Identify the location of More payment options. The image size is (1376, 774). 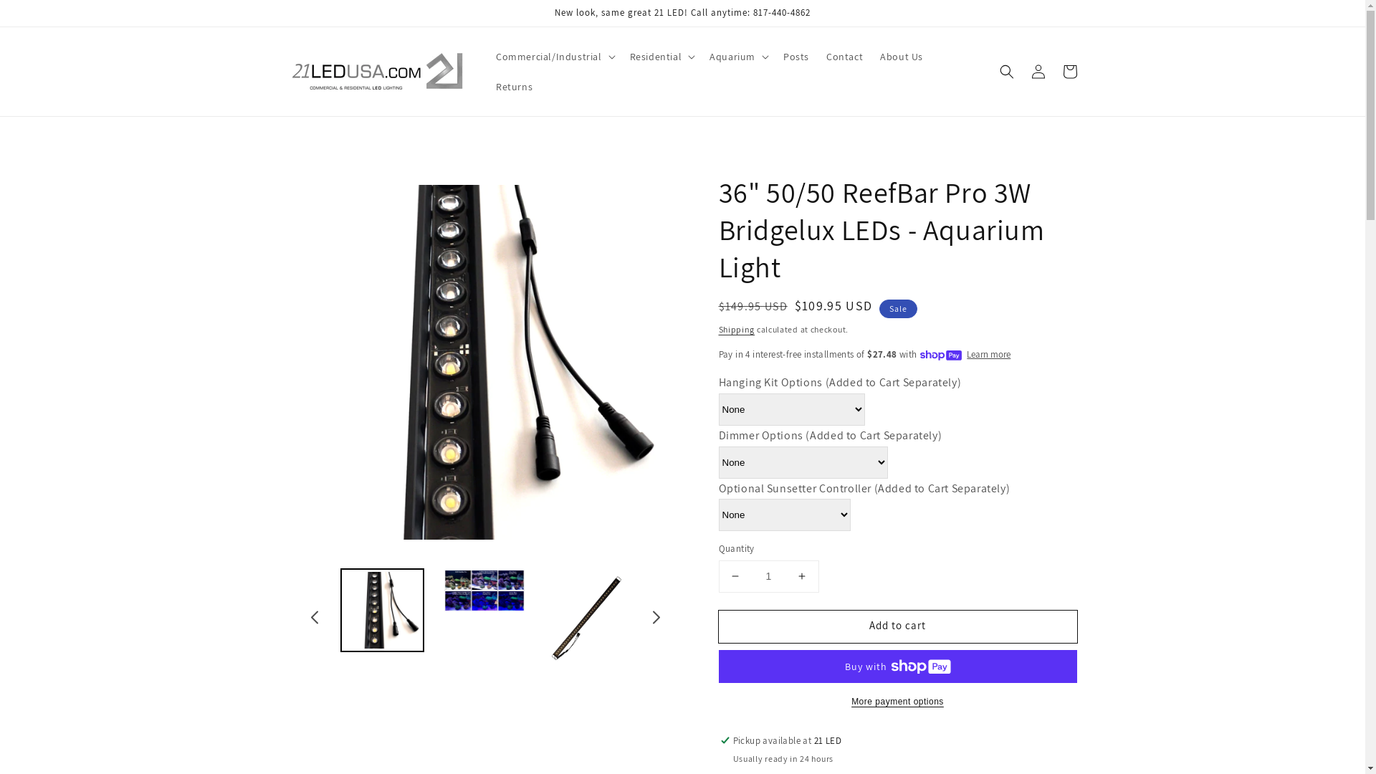
(897, 702).